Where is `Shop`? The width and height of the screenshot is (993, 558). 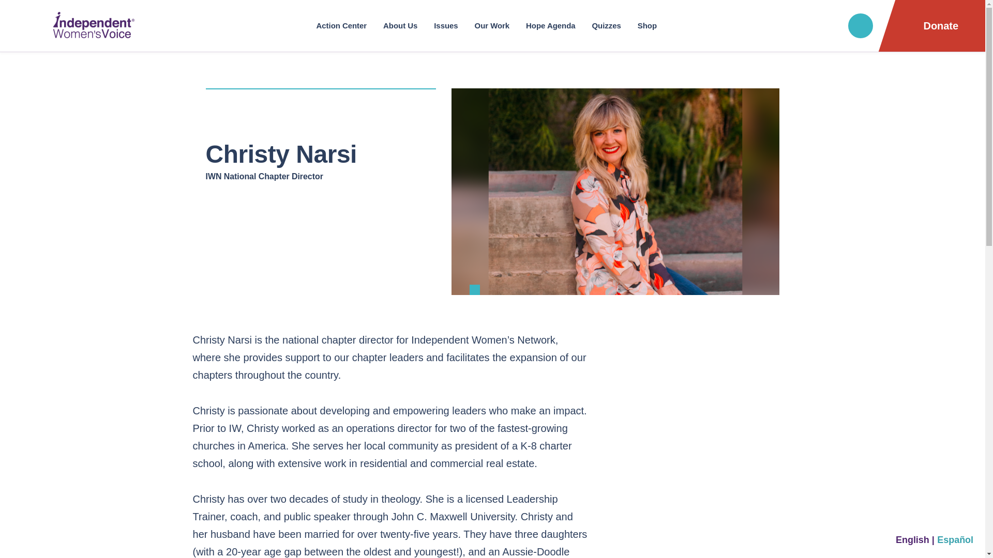
Shop is located at coordinates (646, 26).